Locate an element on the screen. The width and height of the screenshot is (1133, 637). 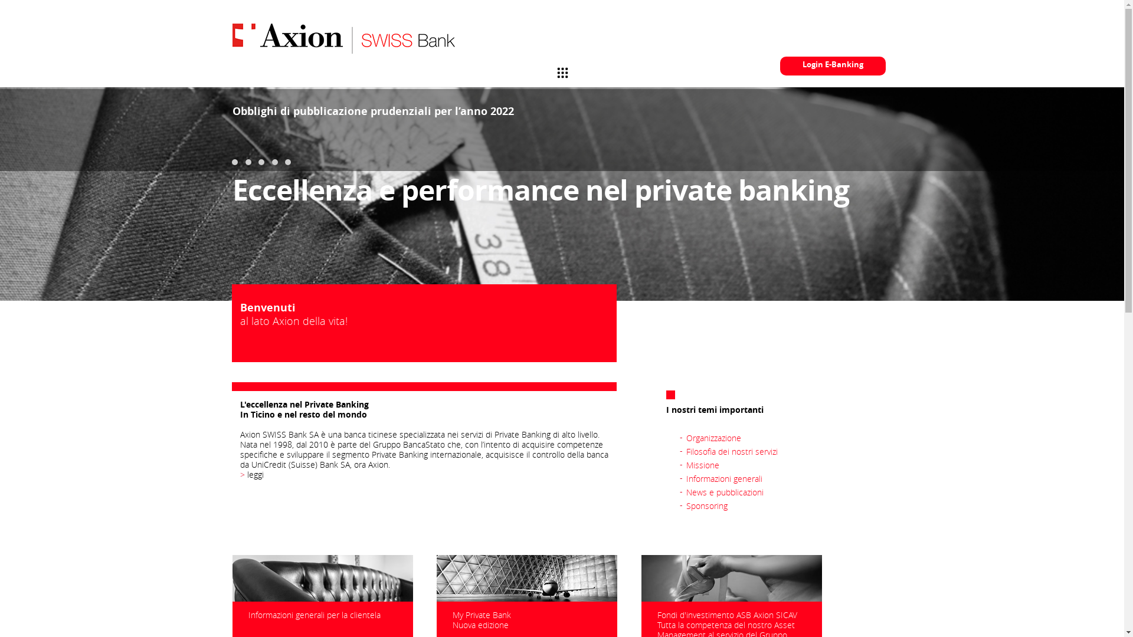
Login E-Banking is located at coordinates (833, 66).